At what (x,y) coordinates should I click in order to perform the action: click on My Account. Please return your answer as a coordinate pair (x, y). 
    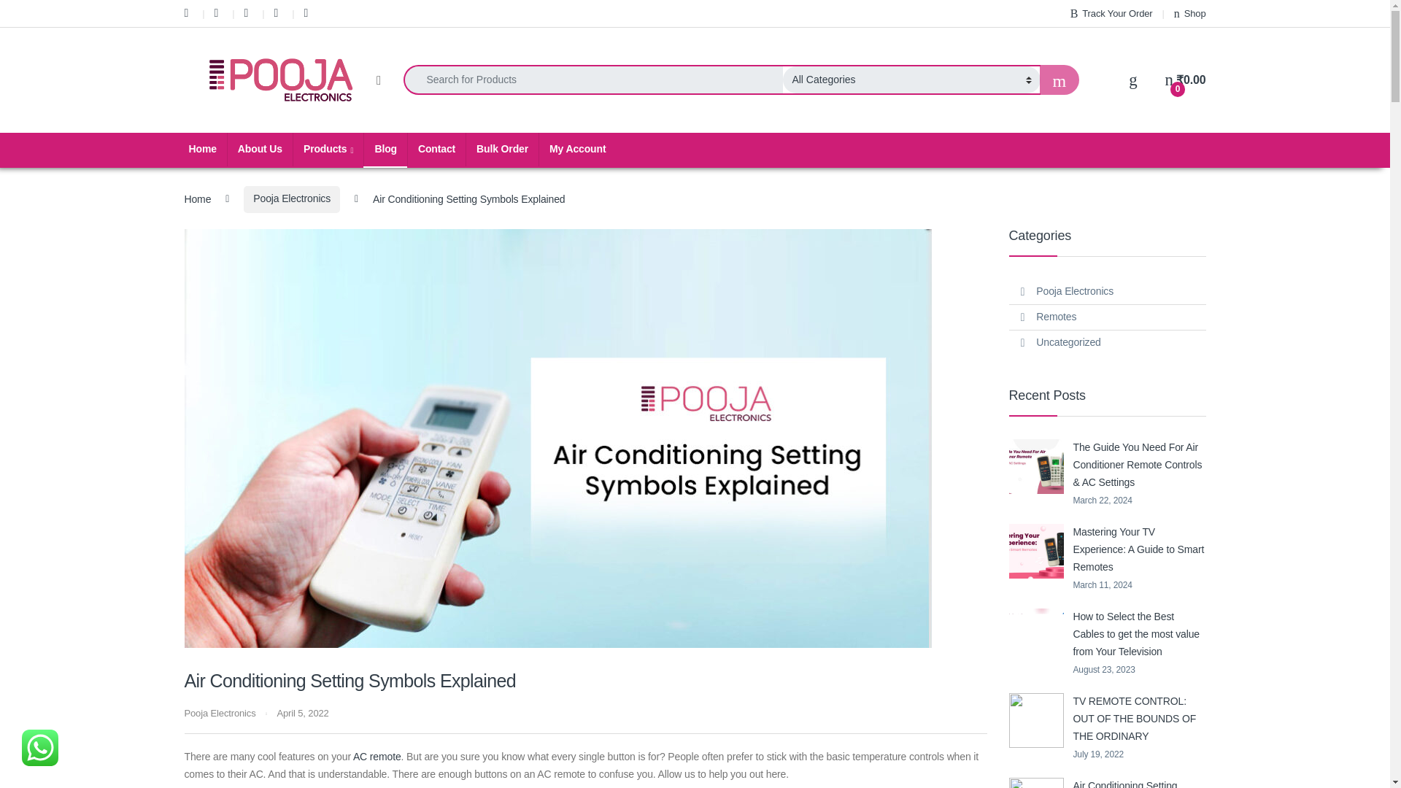
    Looking at the image, I should click on (576, 149).